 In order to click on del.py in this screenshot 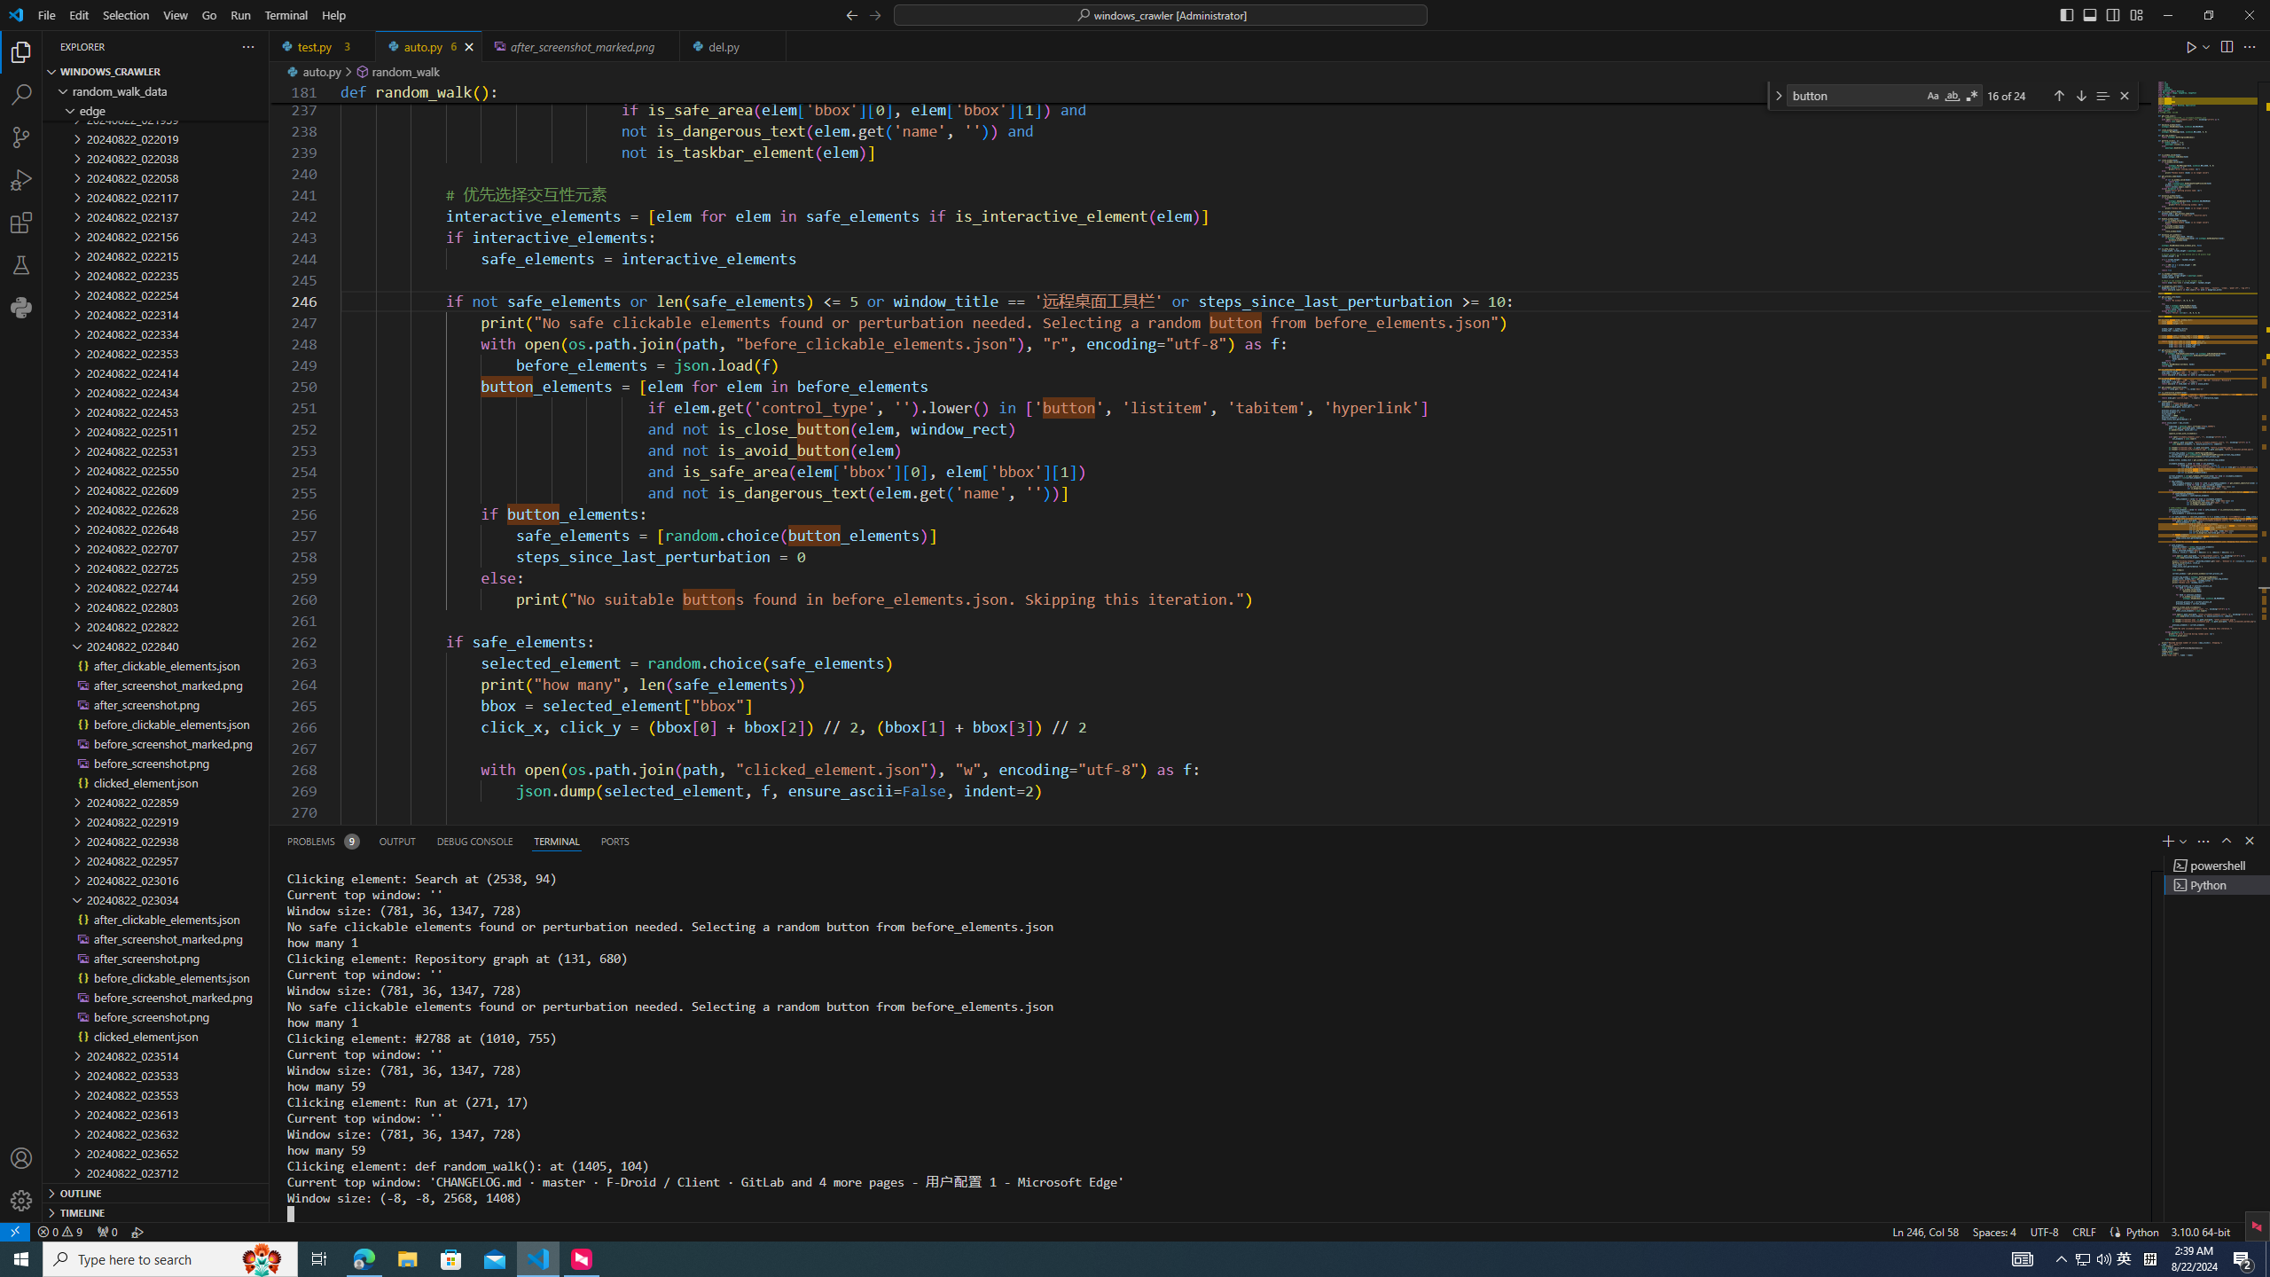, I will do `click(734, 46)`.